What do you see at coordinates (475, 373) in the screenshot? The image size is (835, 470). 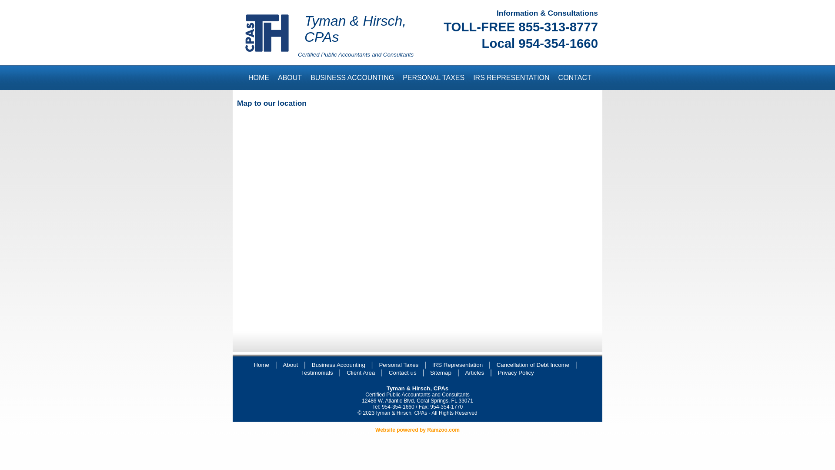 I see `Articles` at bounding box center [475, 373].